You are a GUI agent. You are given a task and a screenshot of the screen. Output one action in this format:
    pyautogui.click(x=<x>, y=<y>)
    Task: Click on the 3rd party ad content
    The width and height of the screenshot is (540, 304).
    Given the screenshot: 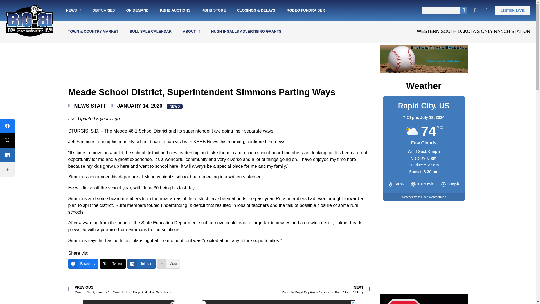 What is the action you would take?
    pyautogui.click(x=424, y=261)
    